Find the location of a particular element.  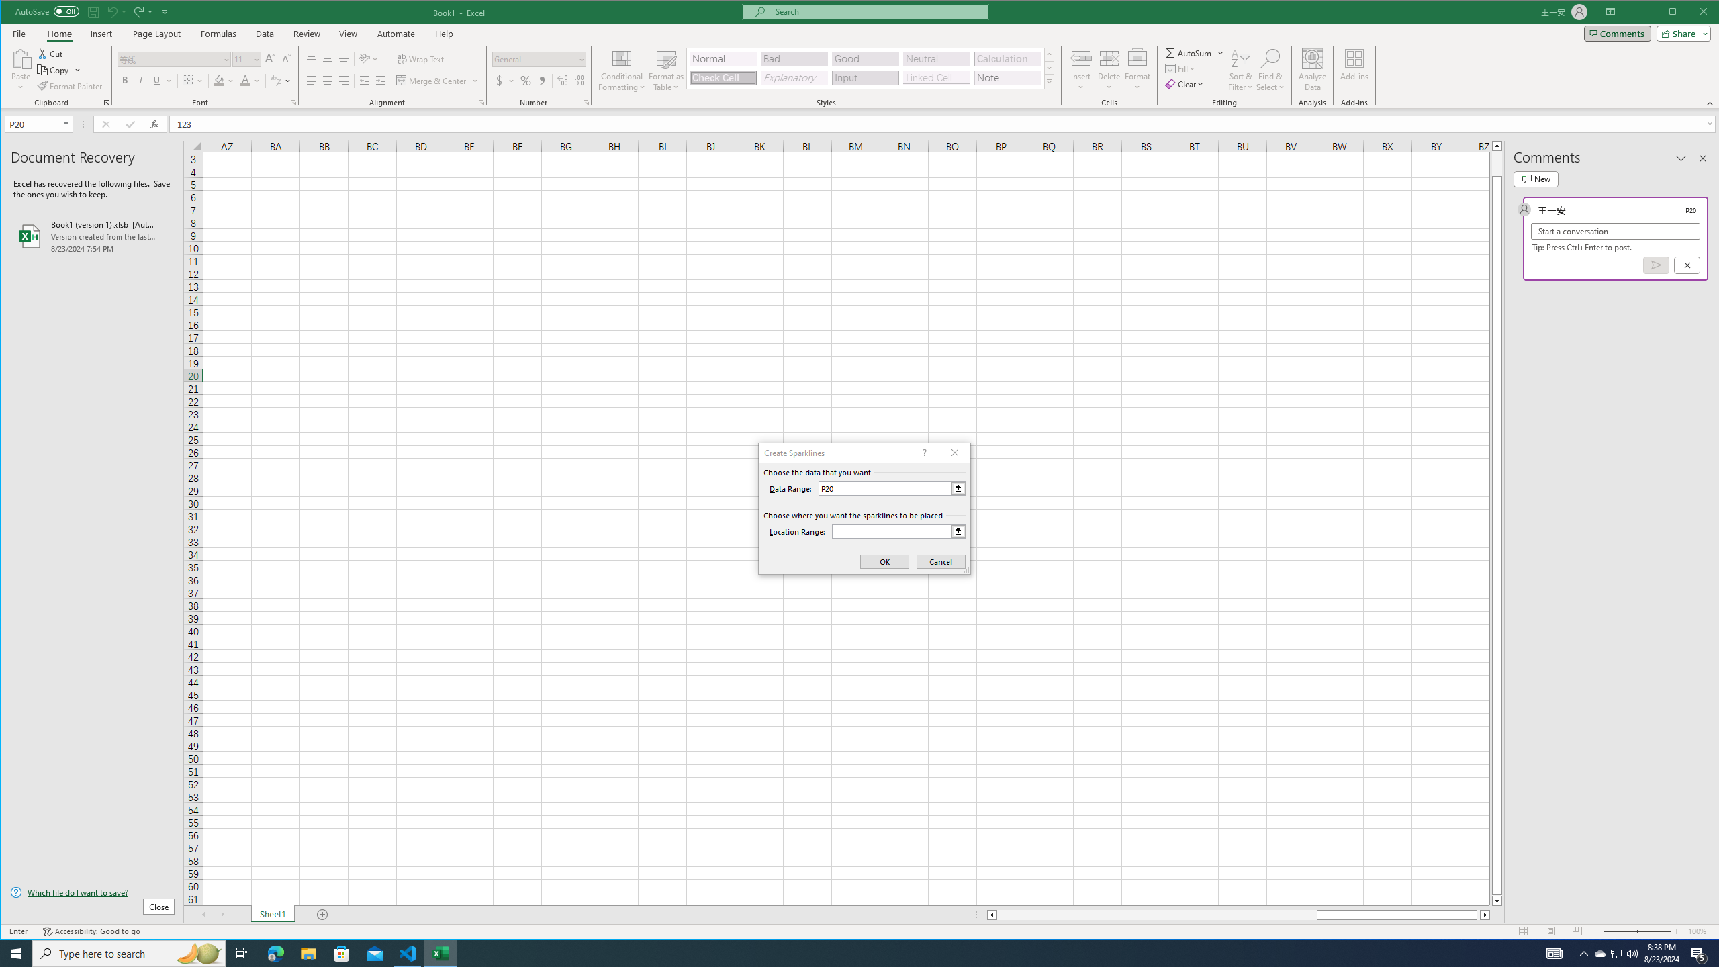

Orientation is located at coordinates (369, 59).